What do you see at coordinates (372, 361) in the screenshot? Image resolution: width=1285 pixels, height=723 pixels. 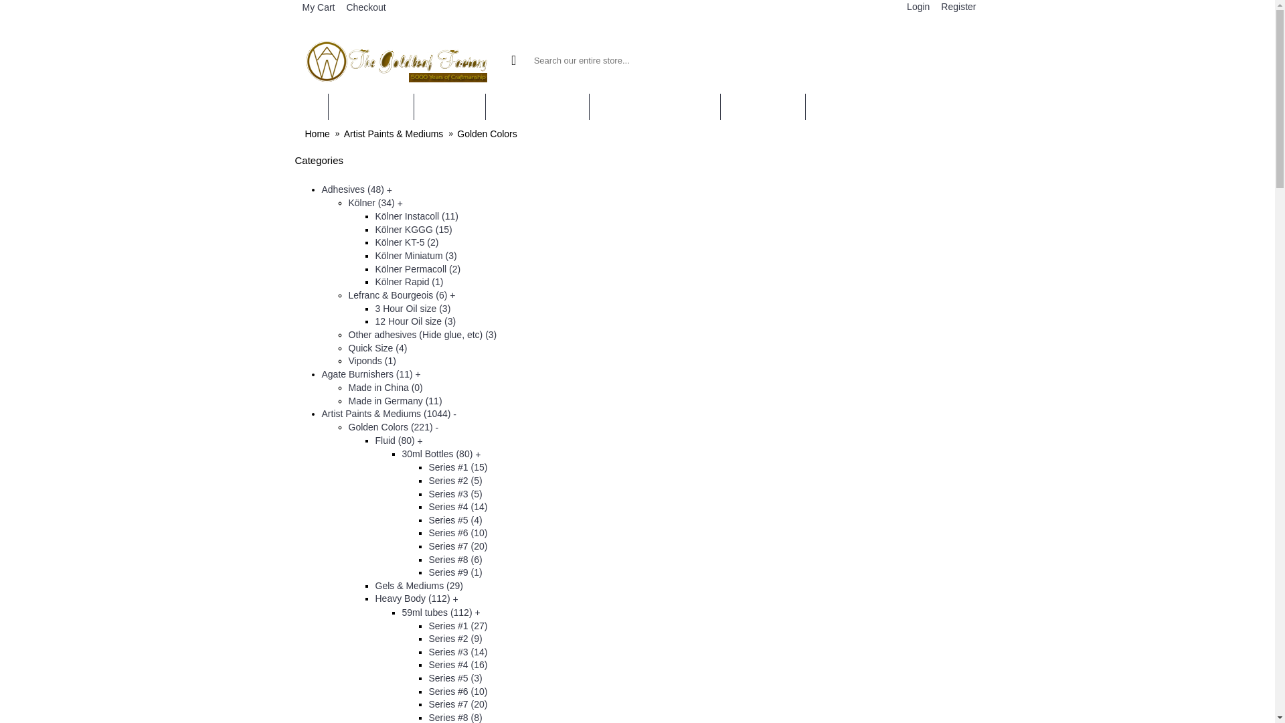 I see `Viponds (1)` at bounding box center [372, 361].